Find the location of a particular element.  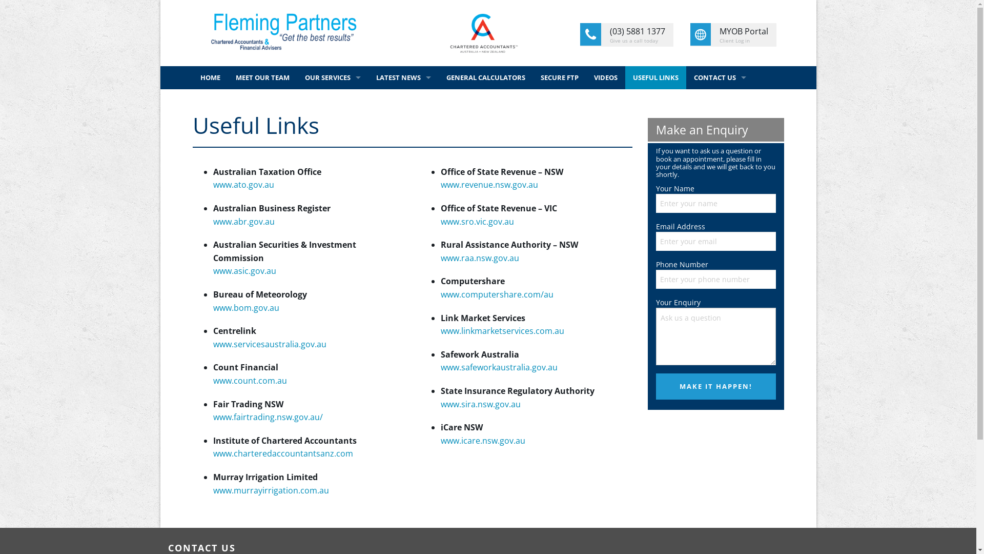

www.sira.nsw.gov.au is located at coordinates (481, 404).